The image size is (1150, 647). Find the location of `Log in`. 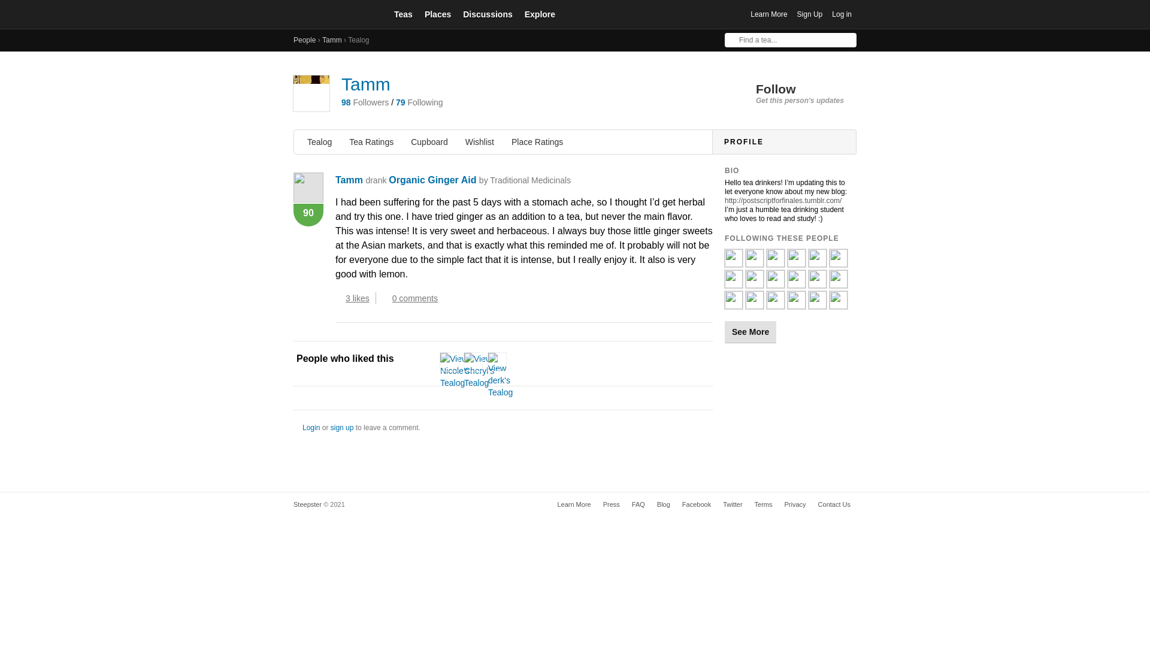

Log in is located at coordinates (842, 14).